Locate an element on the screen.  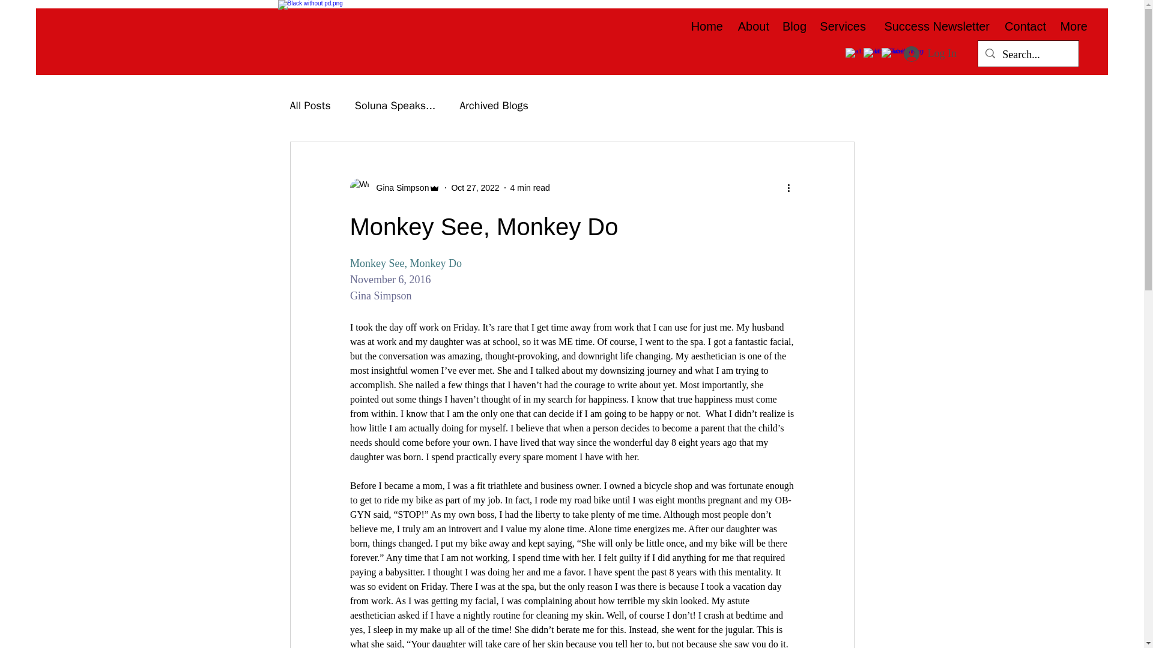
Archived Blogs is located at coordinates (494, 106).